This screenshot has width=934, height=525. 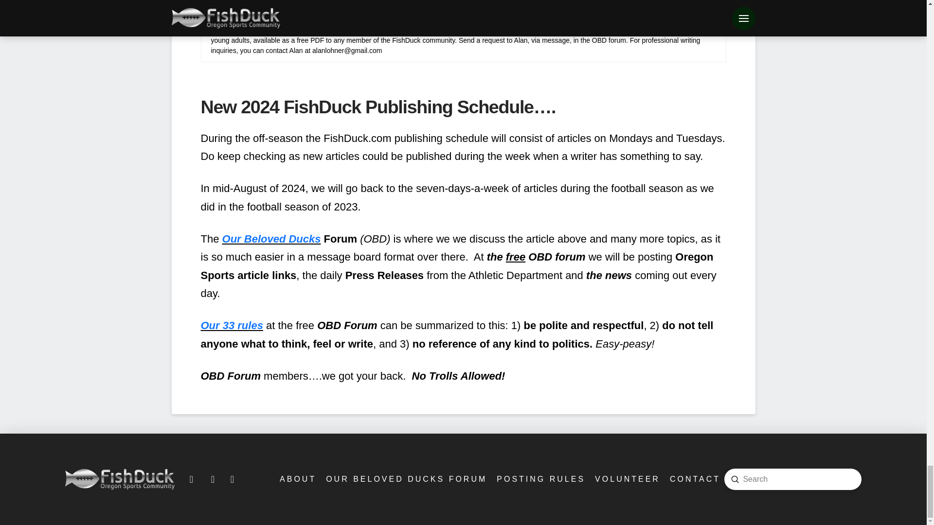 What do you see at coordinates (694, 479) in the screenshot?
I see `CONTACT` at bounding box center [694, 479].